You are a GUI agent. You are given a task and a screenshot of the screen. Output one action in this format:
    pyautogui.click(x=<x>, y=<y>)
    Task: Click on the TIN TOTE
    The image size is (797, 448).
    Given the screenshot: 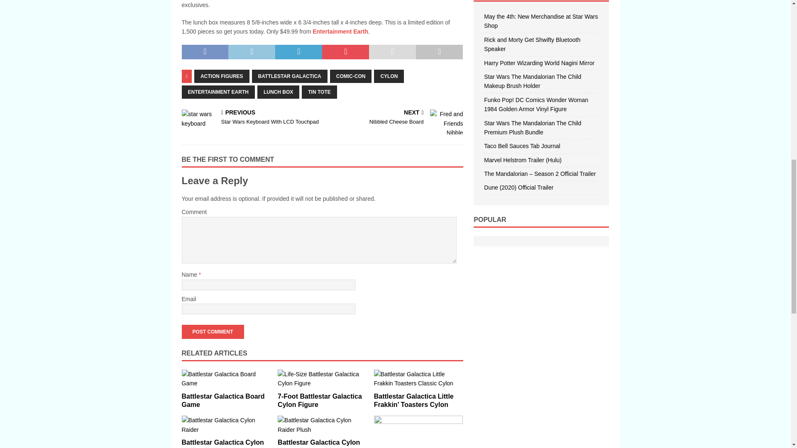 What is the action you would take?
    pyautogui.click(x=319, y=92)
    